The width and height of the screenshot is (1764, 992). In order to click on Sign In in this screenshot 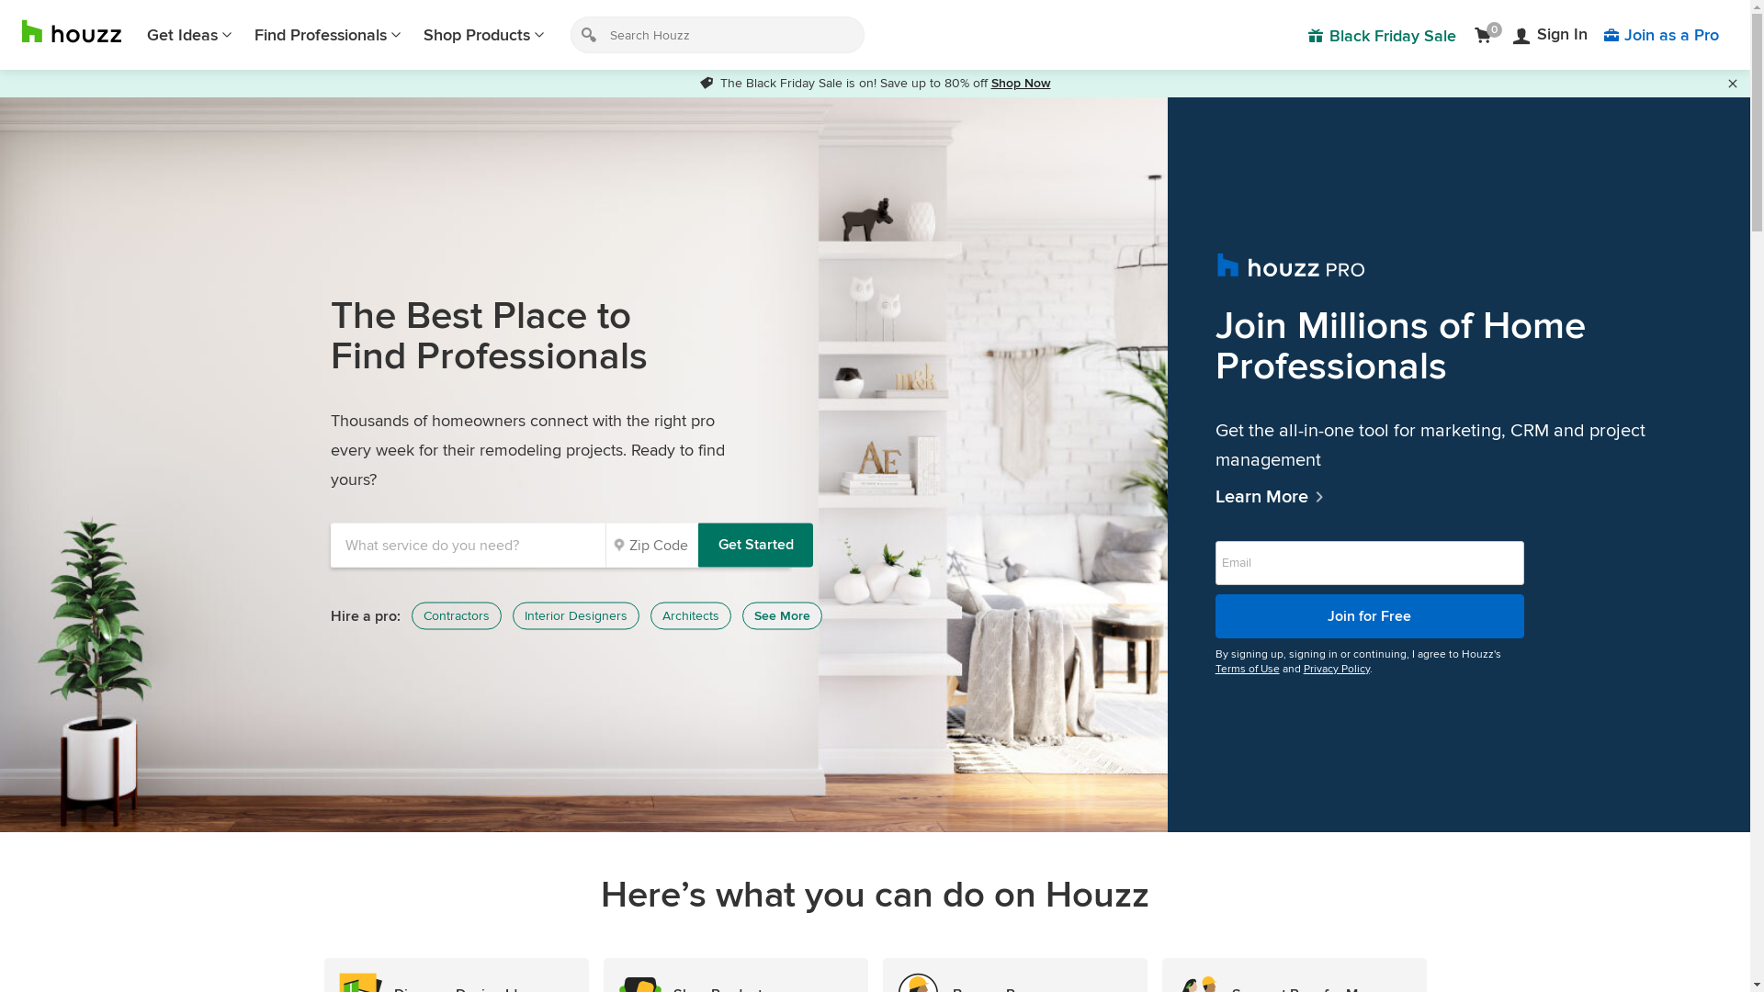, I will do `click(1551, 35)`.